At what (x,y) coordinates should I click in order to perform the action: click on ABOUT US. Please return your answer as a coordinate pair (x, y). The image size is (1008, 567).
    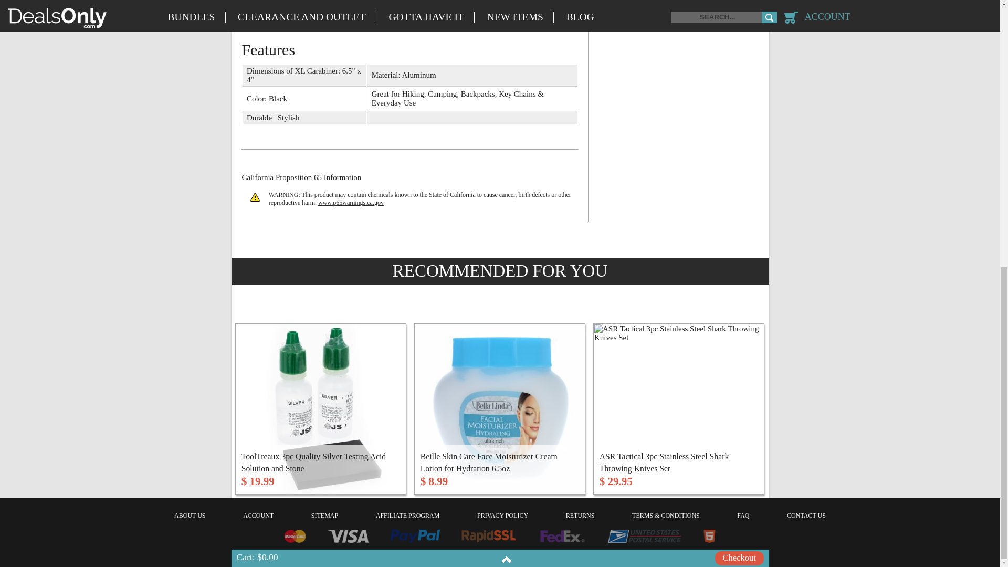
    Looking at the image, I should click on (190, 516).